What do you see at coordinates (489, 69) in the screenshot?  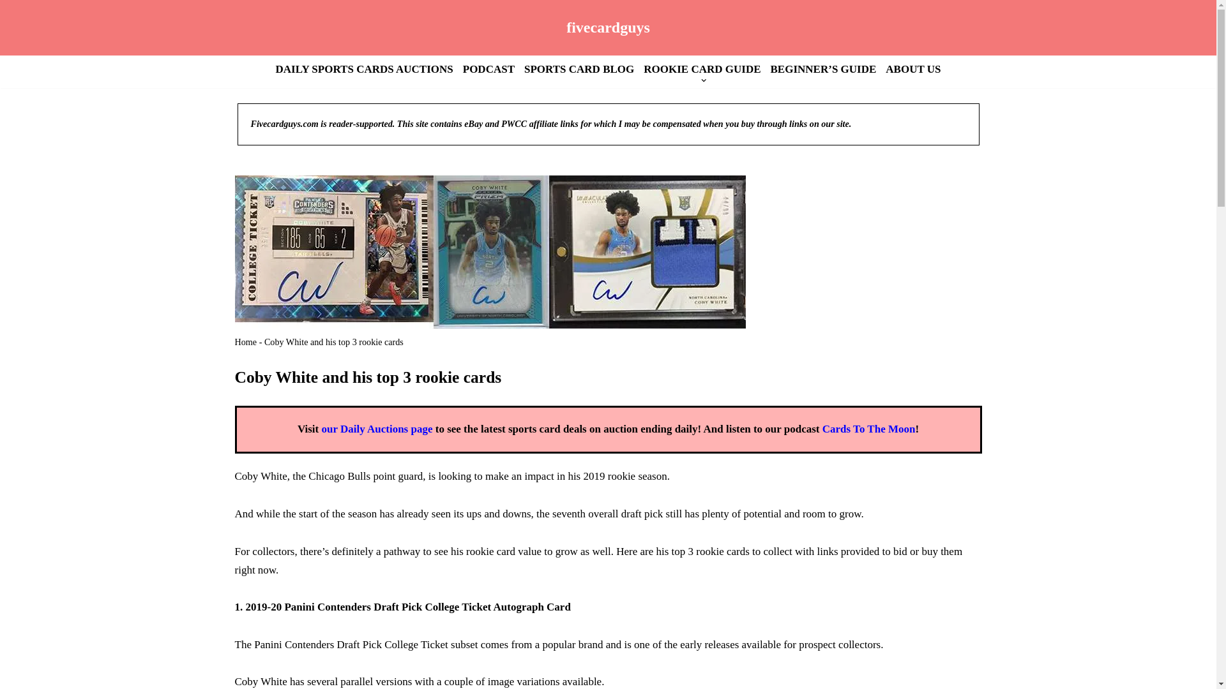 I see `PODCAST` at bounding box center [489, 69].